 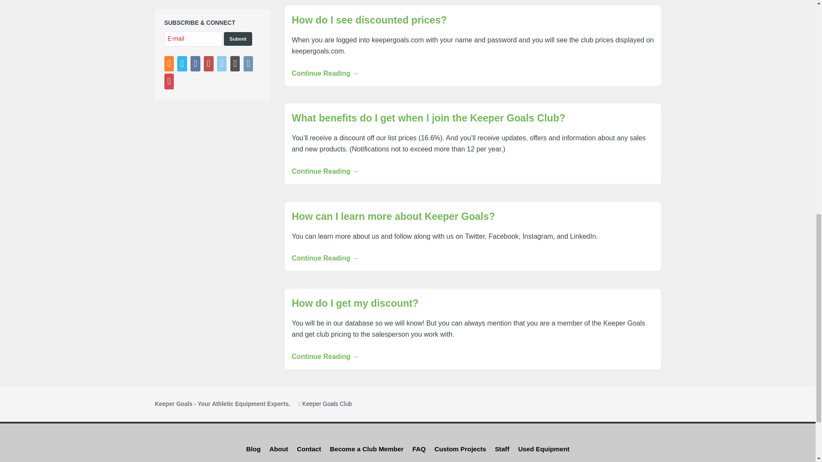 What do you see at coordinates (194, 39) in the screenshot?
I see `E-mail` at bounding box center [194, 39].